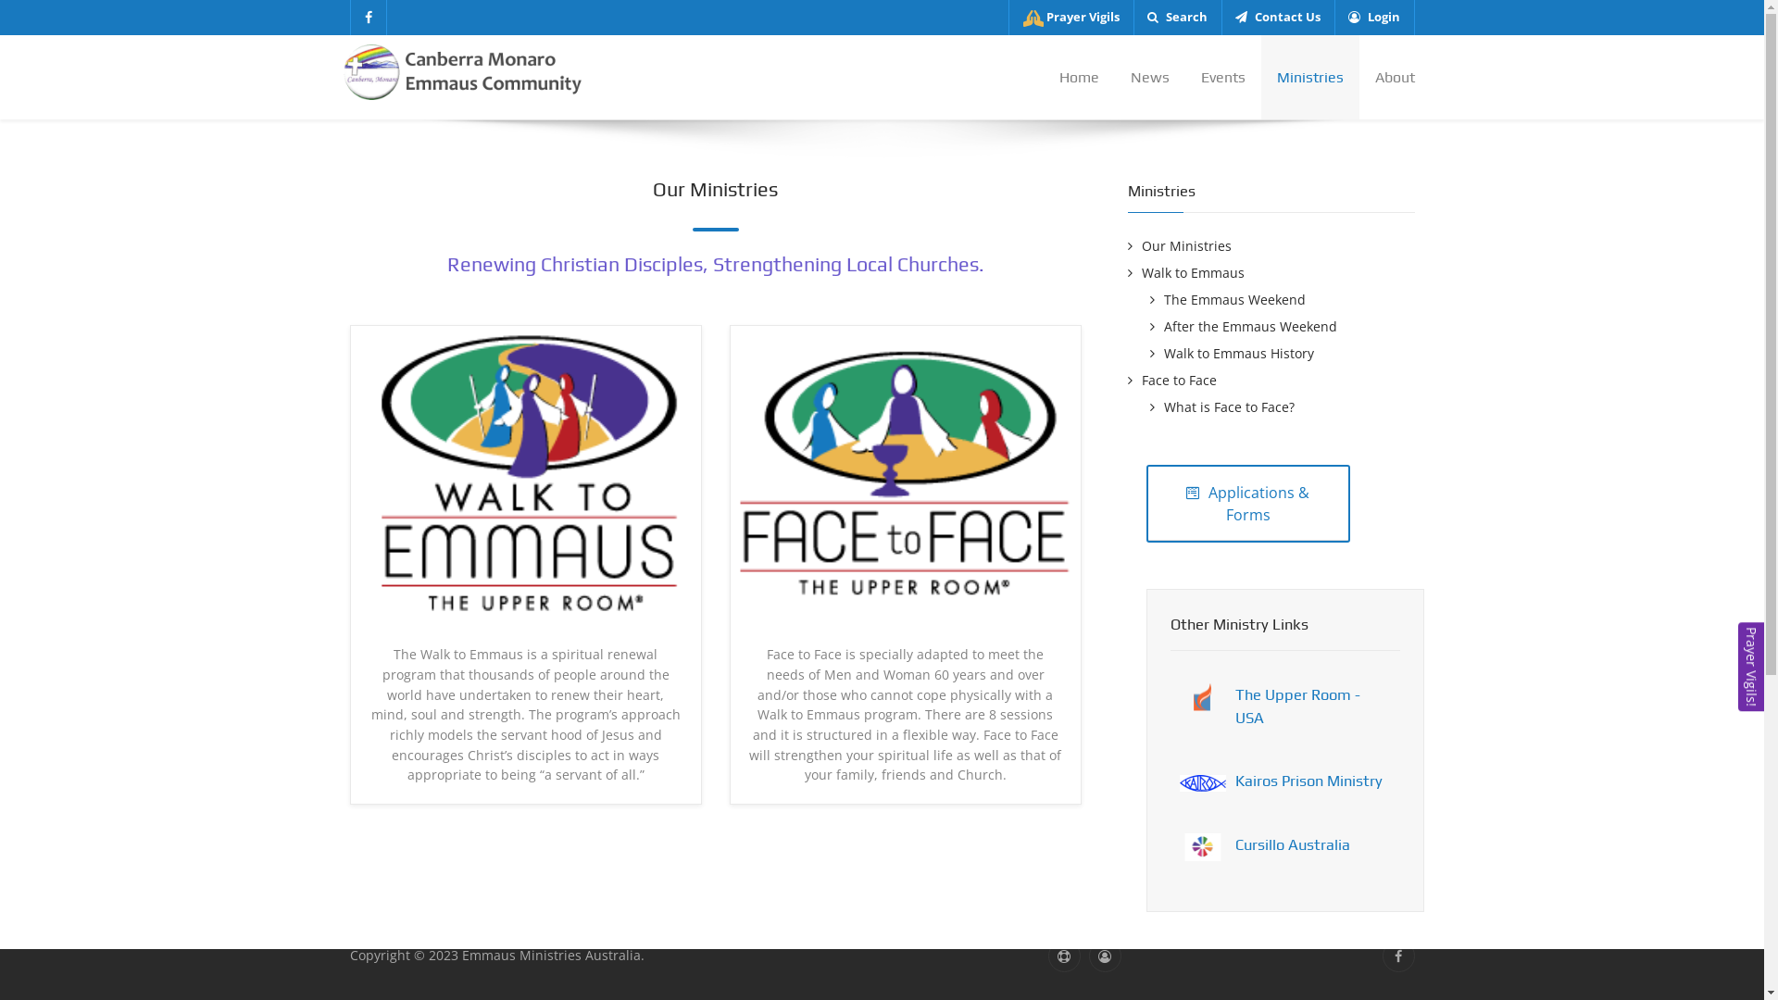 This screenshot has width=1778, height=1000. I want to click on Face to Face, so click(1271, 381).